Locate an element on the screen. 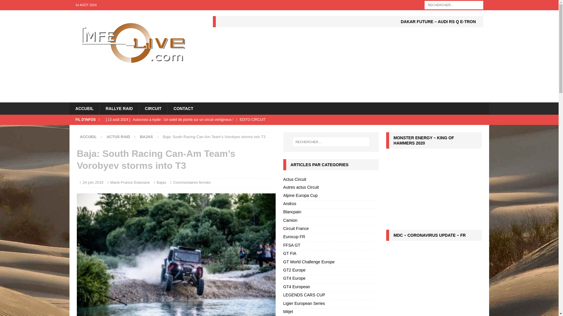  24 juin 2019 is located at coordinates (93, 182).